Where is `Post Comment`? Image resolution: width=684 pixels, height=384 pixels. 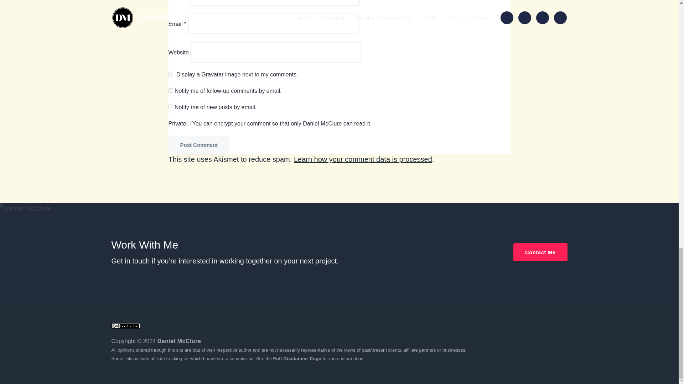 Post Comment is located at coordinates (199, 145).